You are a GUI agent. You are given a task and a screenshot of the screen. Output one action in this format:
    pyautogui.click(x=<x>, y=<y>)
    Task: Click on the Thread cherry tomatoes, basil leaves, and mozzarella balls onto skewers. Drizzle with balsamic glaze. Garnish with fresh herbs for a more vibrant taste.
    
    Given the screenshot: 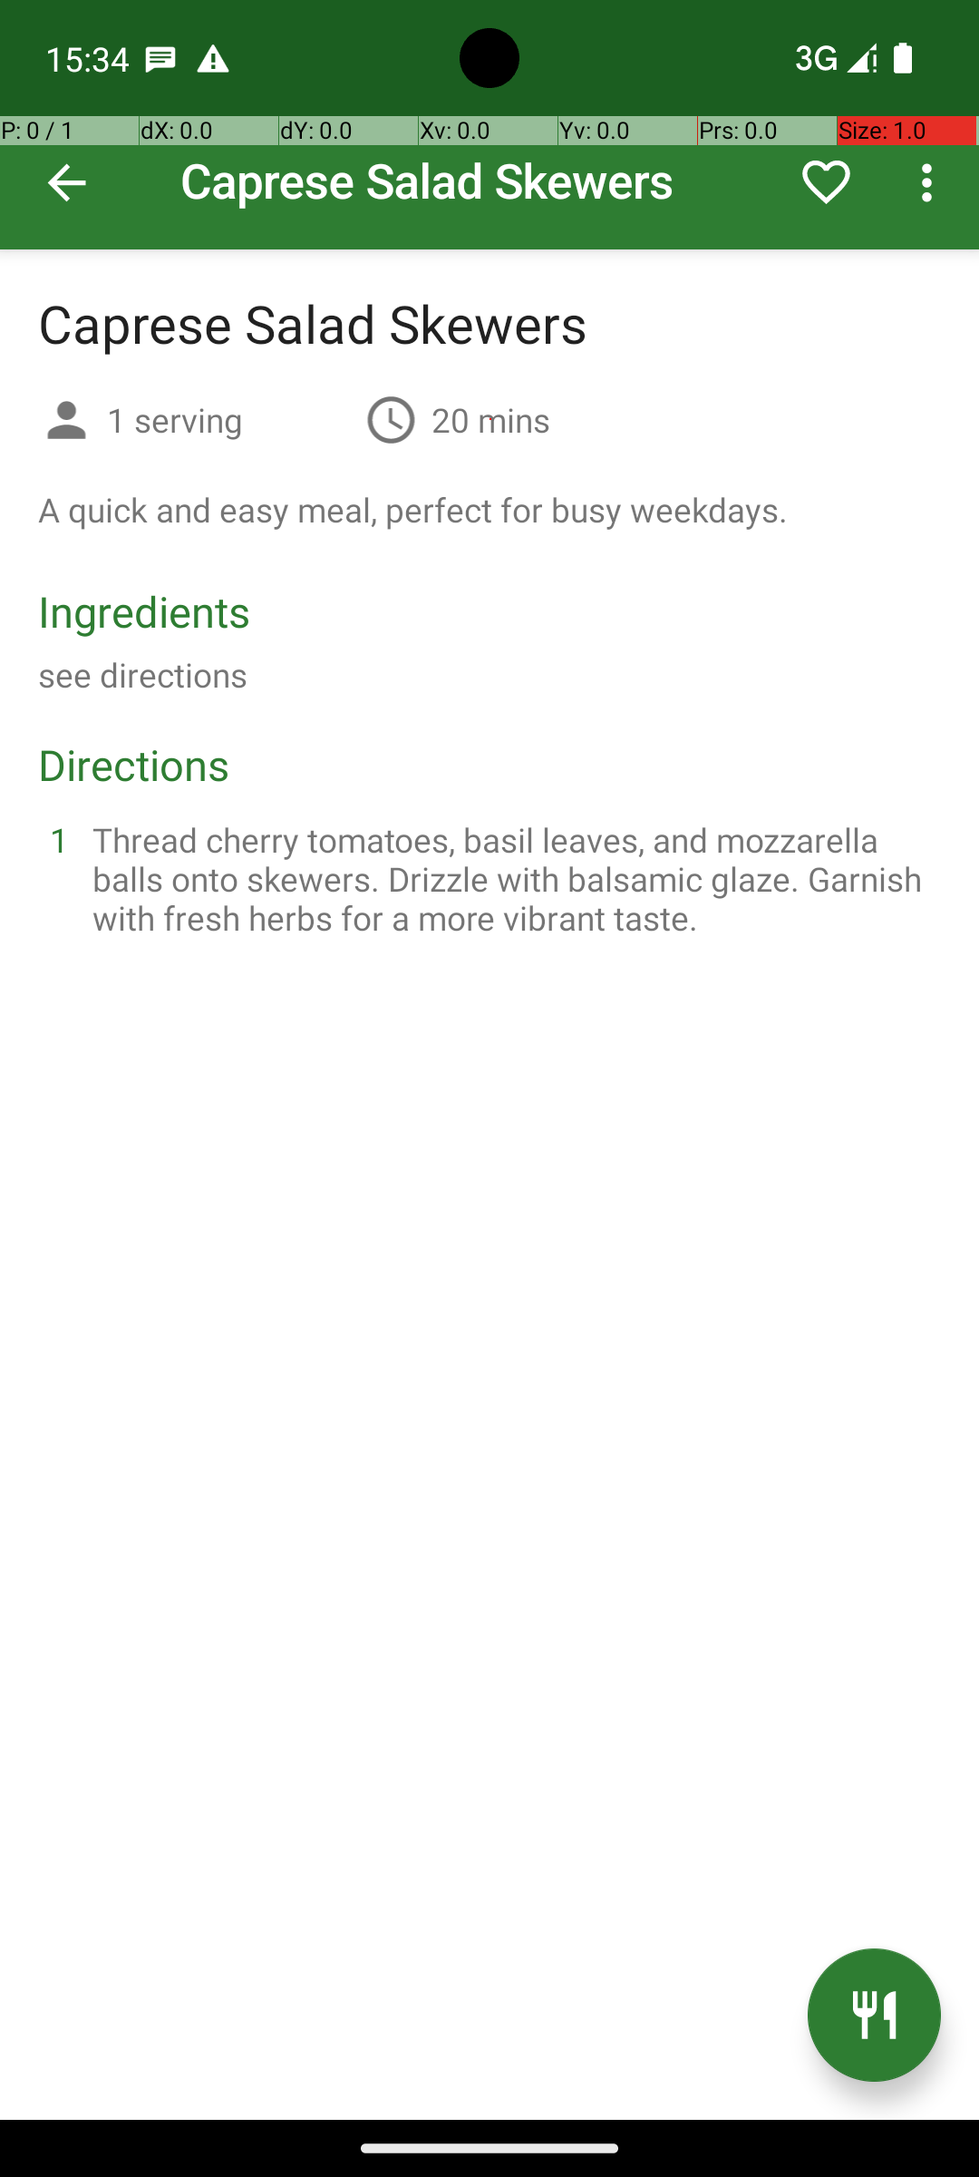 What is the action you would take?
    pyautogui.click(x=511, y=878)
    